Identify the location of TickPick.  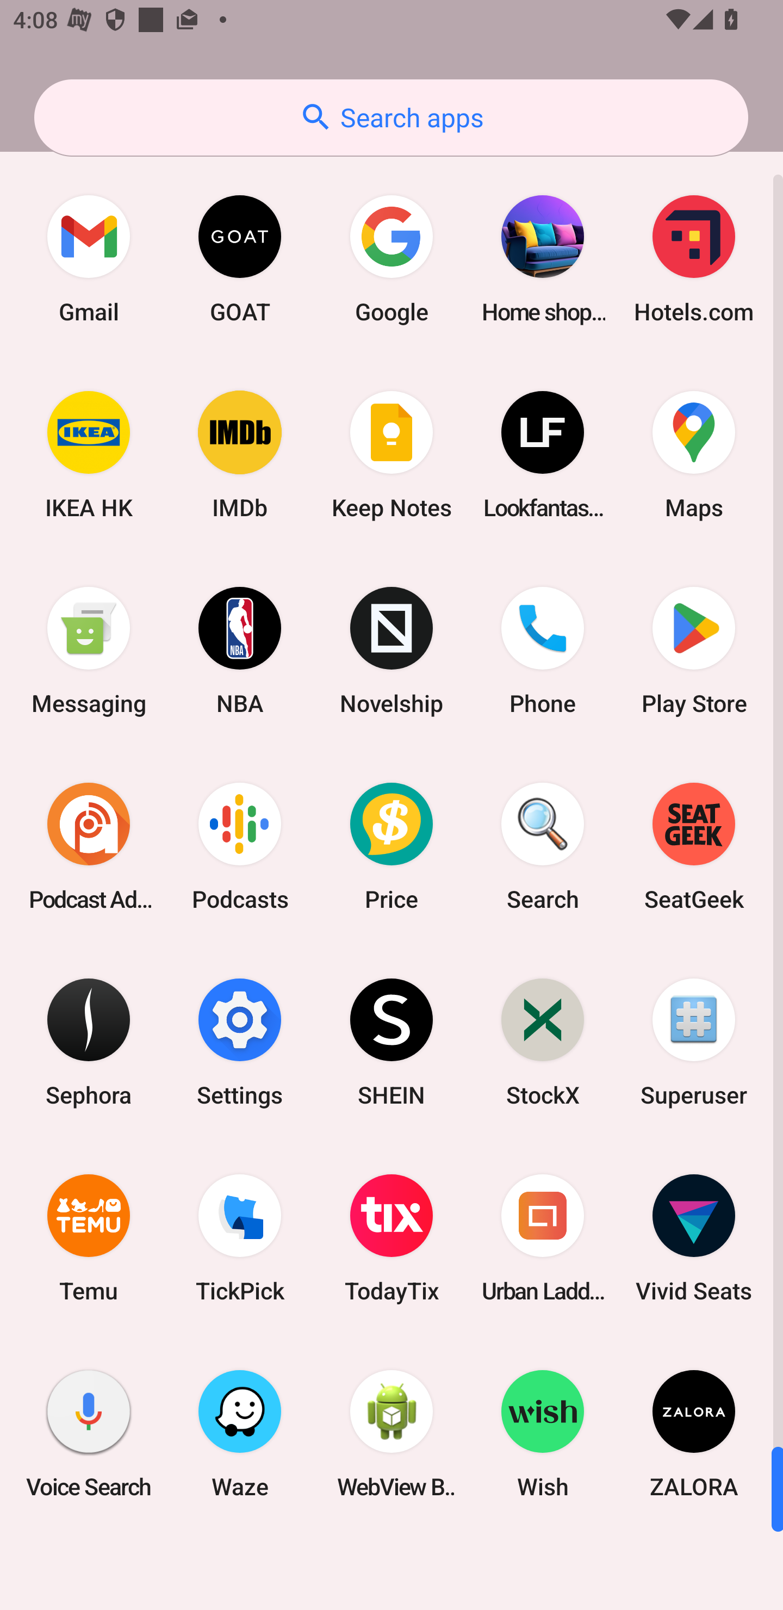
(240, 1238).